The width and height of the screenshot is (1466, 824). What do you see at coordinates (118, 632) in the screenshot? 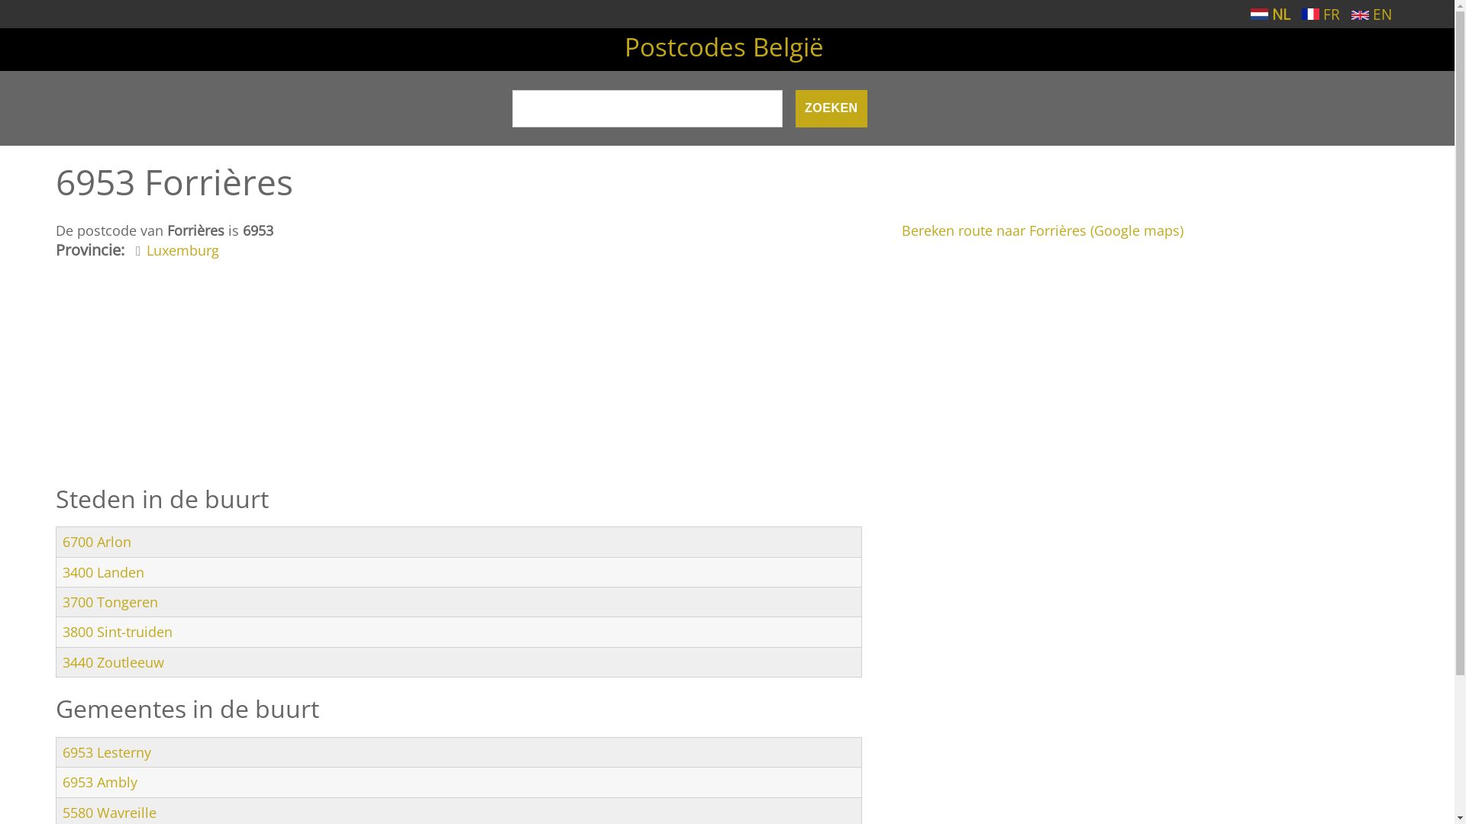
I see `3800 Sint-truiden` at bounding box center [118, 632].